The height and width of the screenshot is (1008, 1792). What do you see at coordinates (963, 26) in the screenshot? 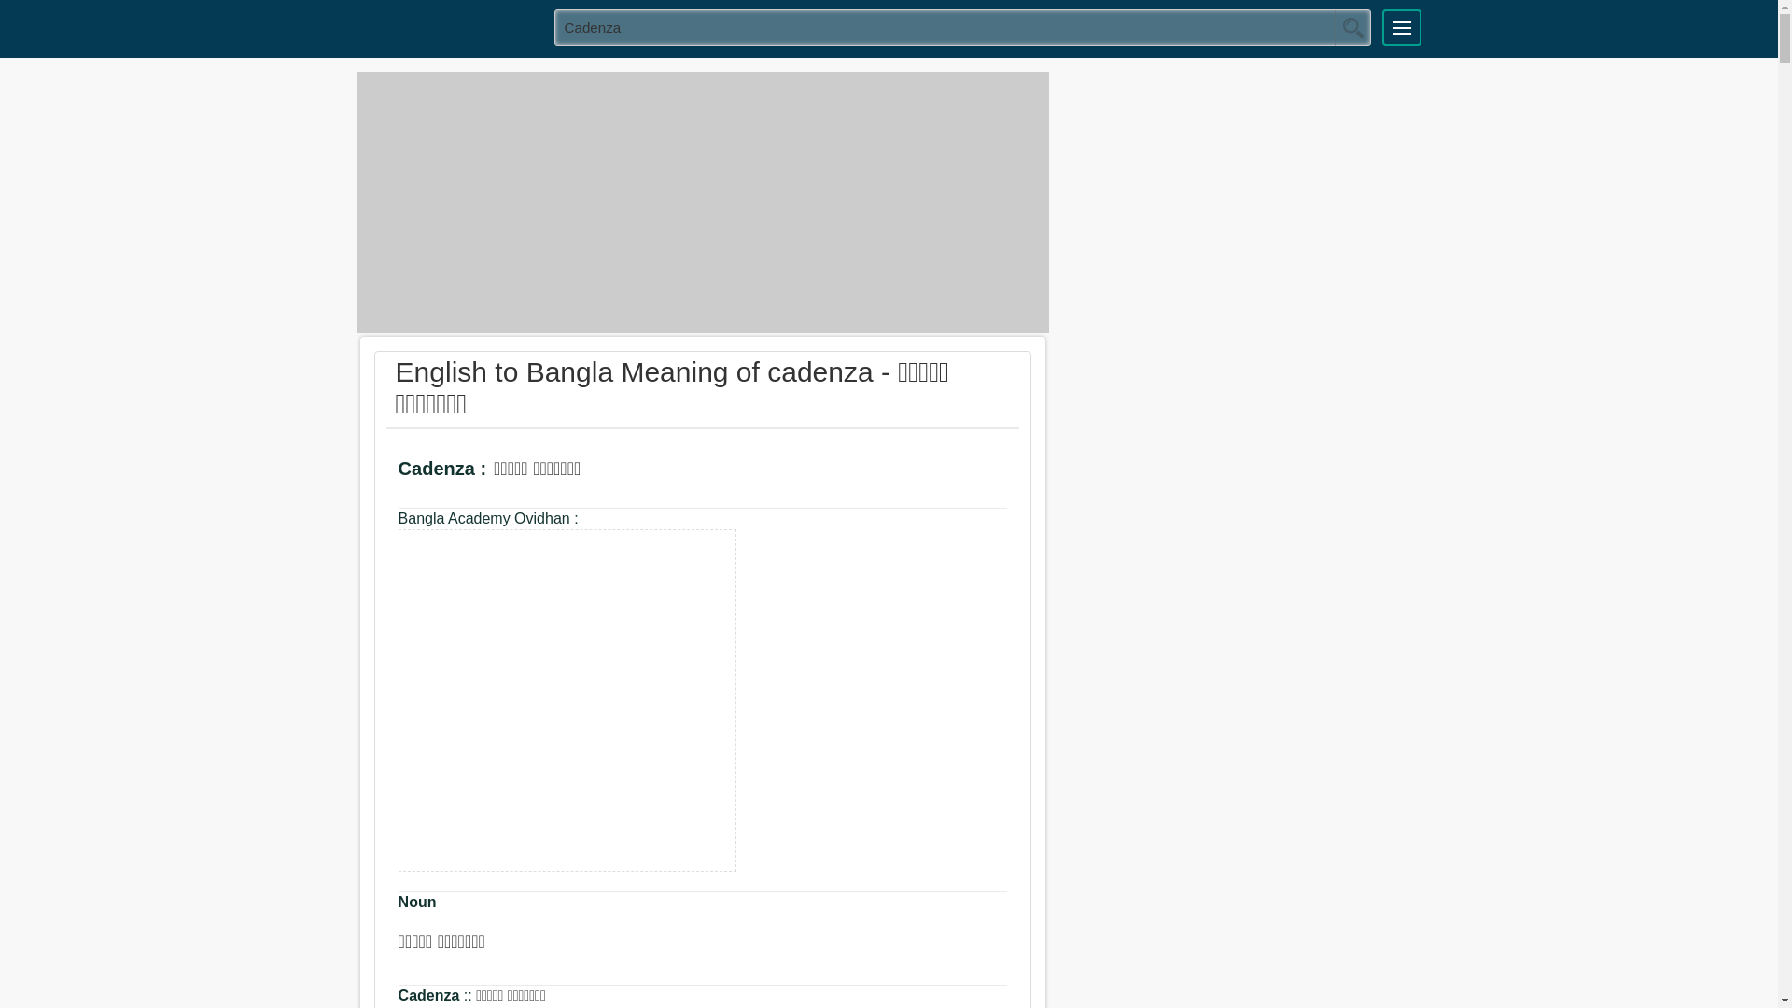
I see `cadenza` at bounding box center [963, 26].